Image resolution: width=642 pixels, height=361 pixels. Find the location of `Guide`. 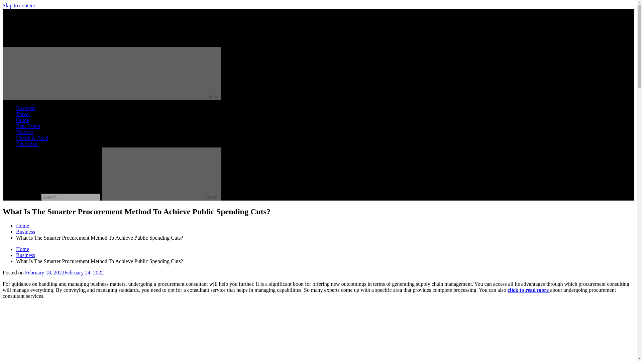

Guide is located at coordinates (22, 120).